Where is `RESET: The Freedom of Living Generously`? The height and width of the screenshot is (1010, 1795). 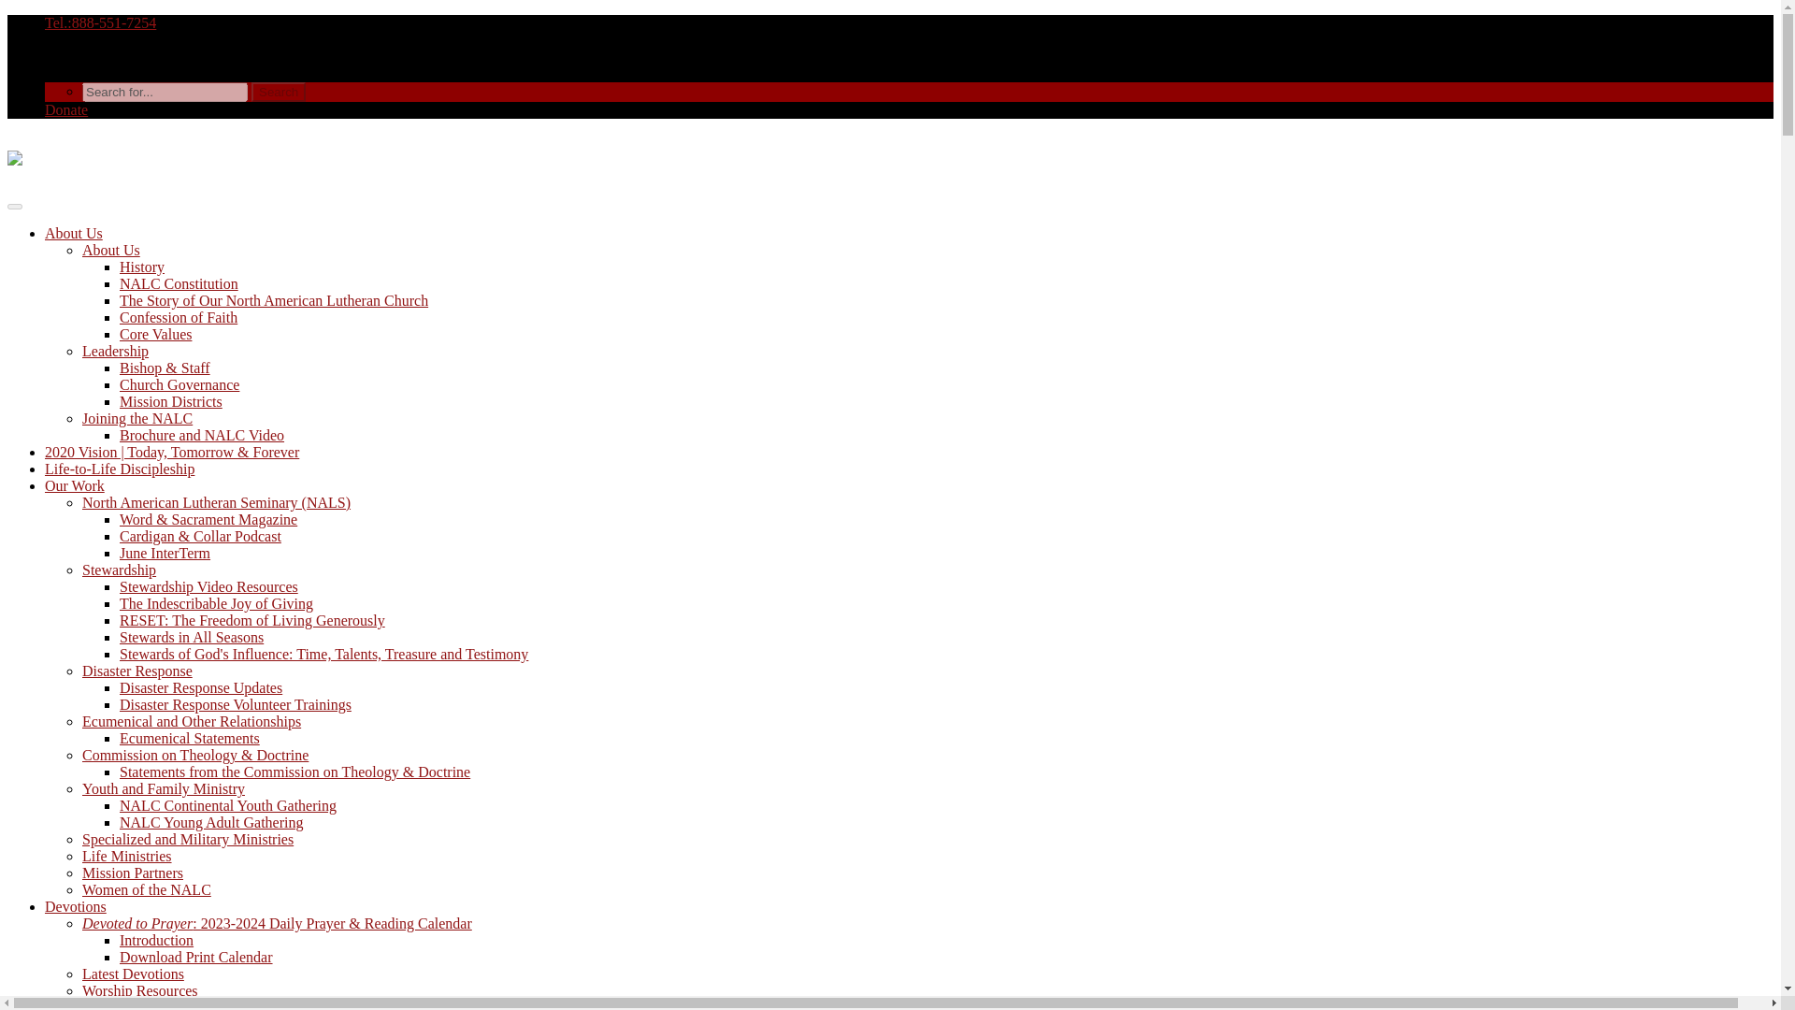
RESET: The Freedom of Living Generously is located at coordinates (252, 619).